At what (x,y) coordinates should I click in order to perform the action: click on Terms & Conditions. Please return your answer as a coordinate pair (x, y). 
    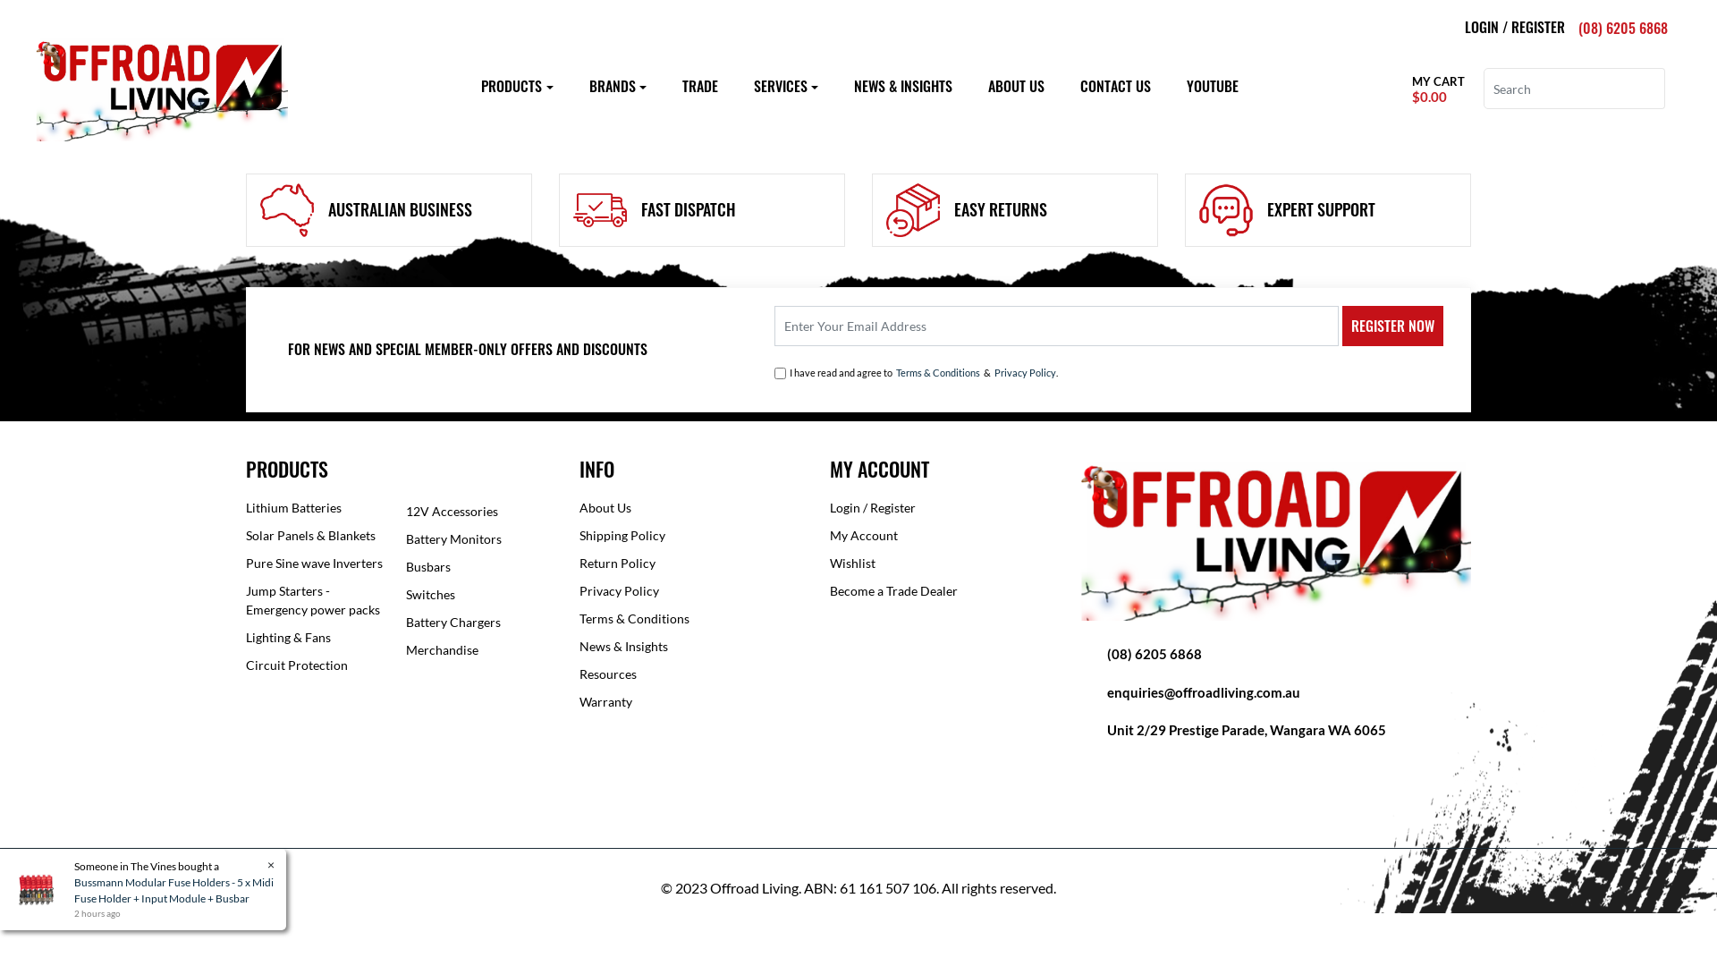
    Looking at the image, I should click on (938, 374).